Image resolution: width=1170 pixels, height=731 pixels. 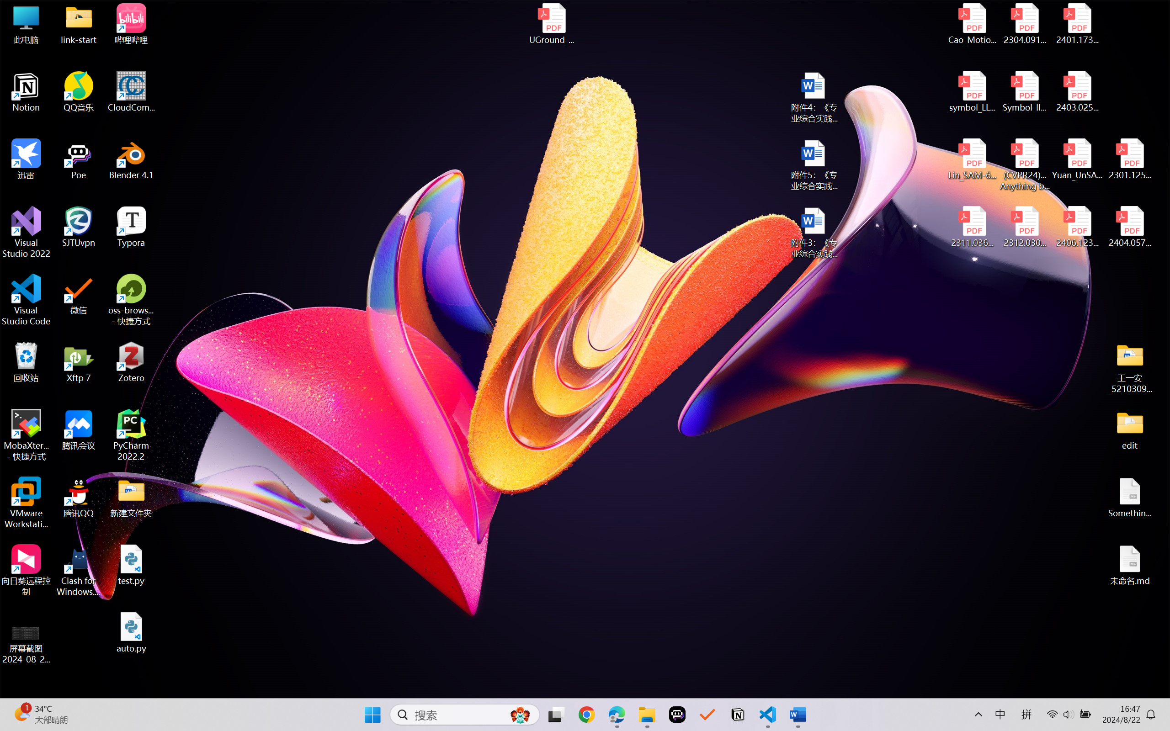 What do you see at coordinates (1164, 402) in the screenshot?
I see `Class: NetUIScrollBar` at bounding box center [1164, 402].